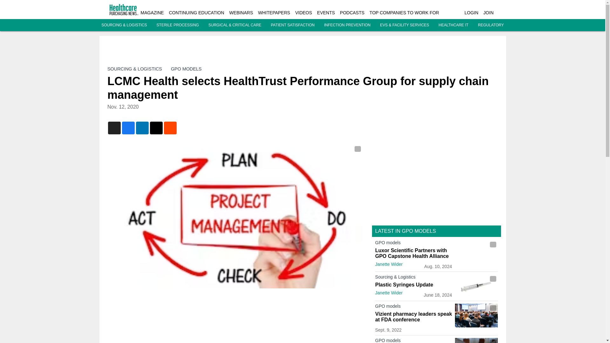 This screenshot has width=610, height=343. What do you see at coordinates (476, 340) in the screenshot?
I see `Image by Gerd Altmann from Pixabay` at bounding box center [476, 340].